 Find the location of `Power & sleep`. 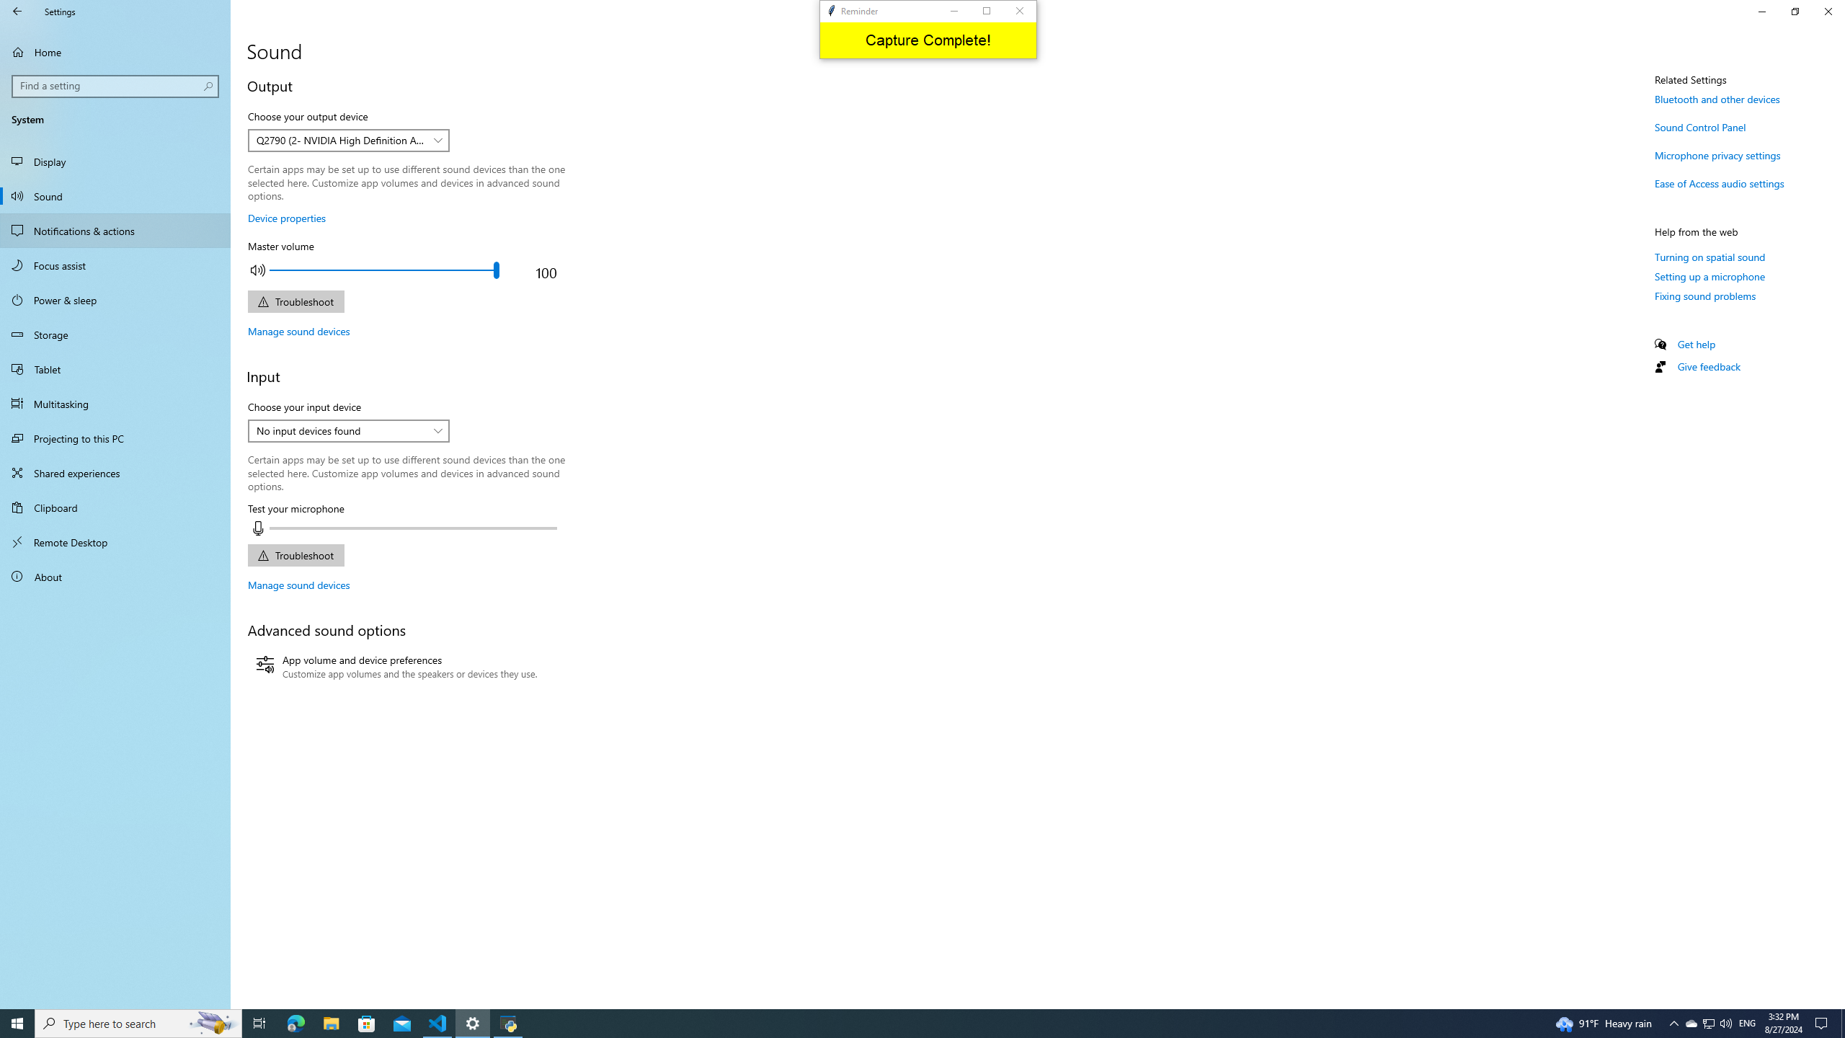

Power & sleep is located at coordinates (115, 300).